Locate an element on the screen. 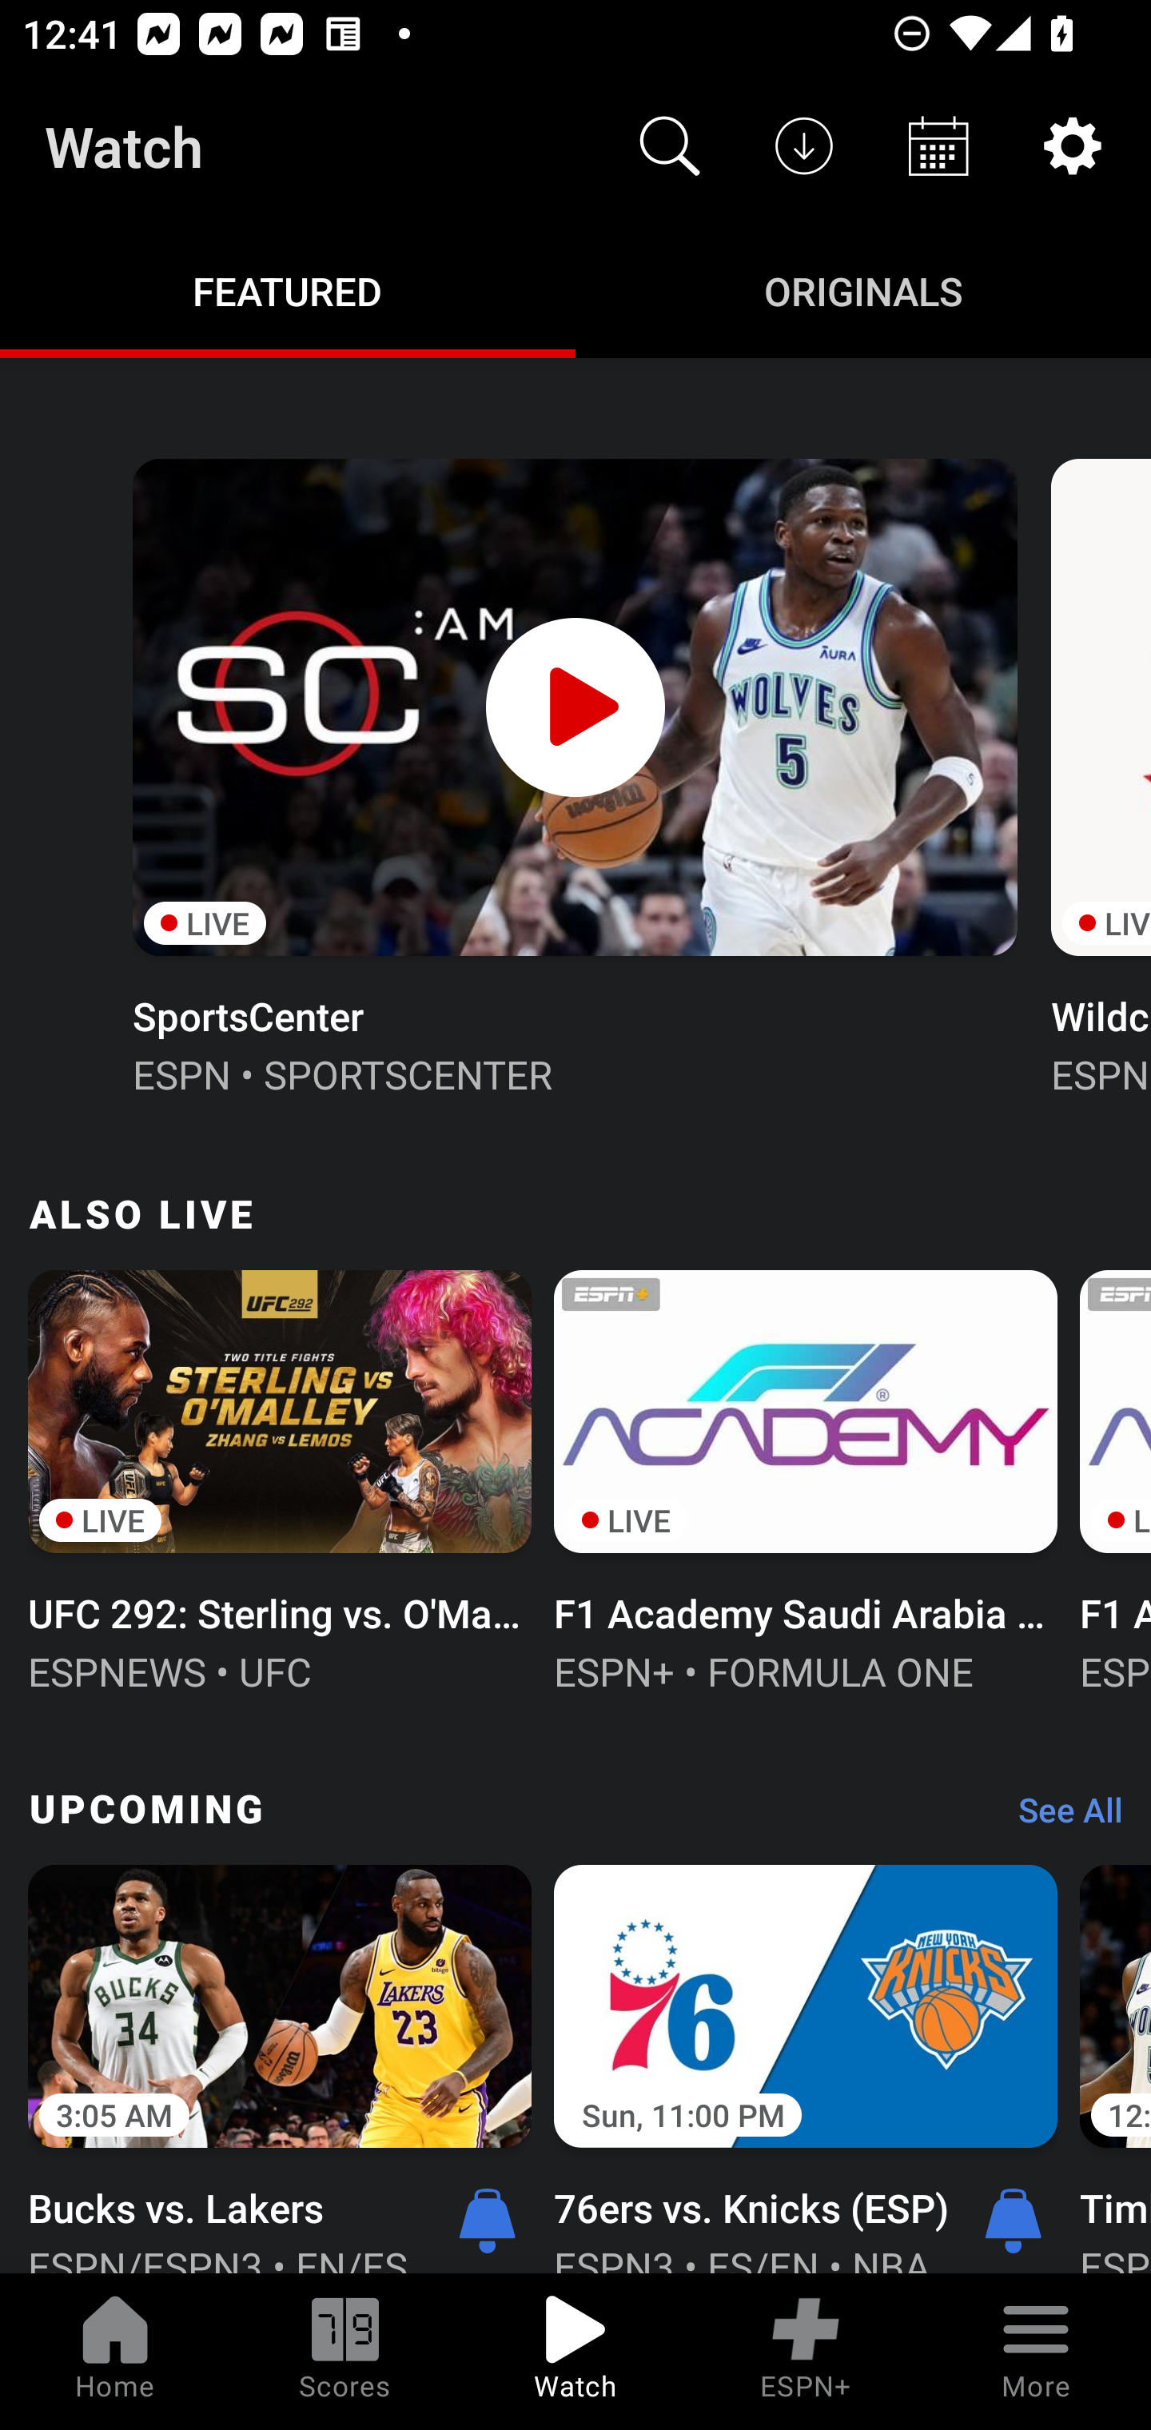 This screenshot has width=1151, height=2430. Originals ORIGINALS is located at coordinates (863, 289).